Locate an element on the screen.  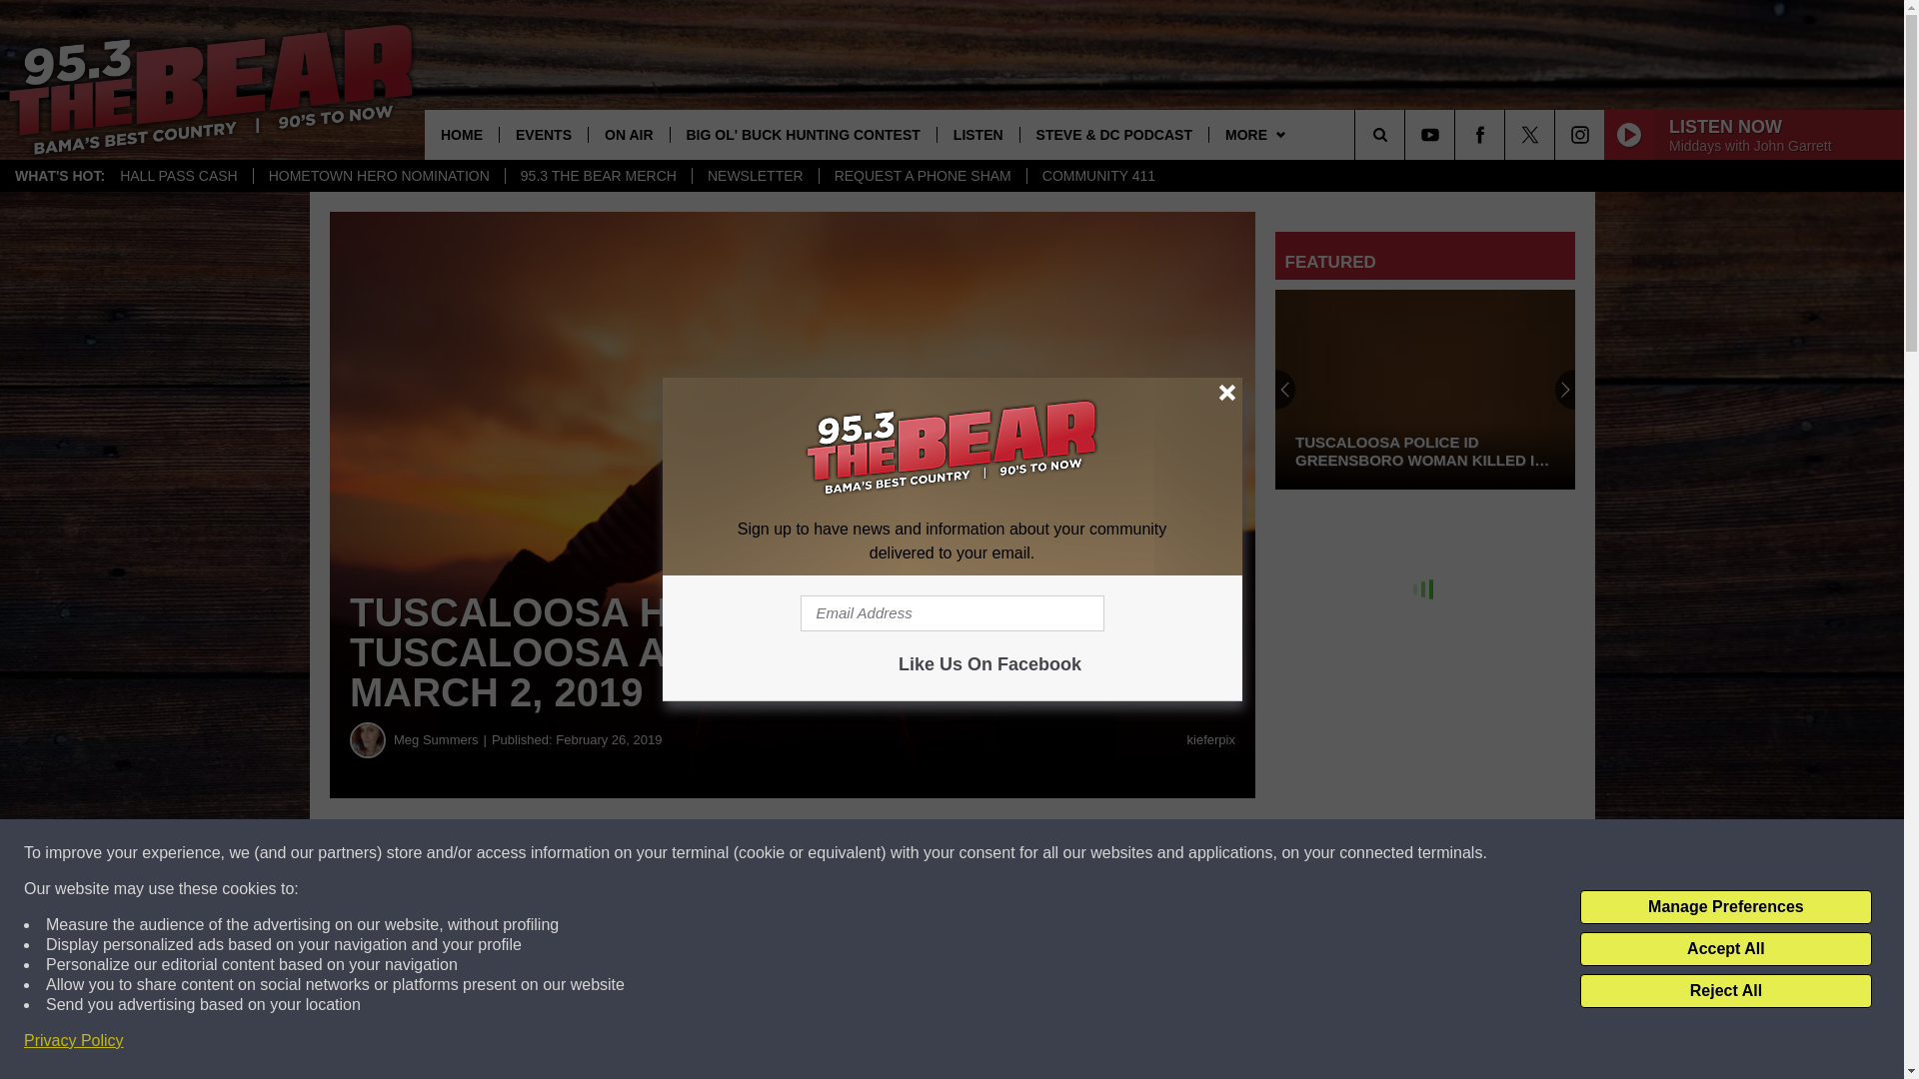
REQUEST A PHONE SHAM is located at coordinates (923, 176).